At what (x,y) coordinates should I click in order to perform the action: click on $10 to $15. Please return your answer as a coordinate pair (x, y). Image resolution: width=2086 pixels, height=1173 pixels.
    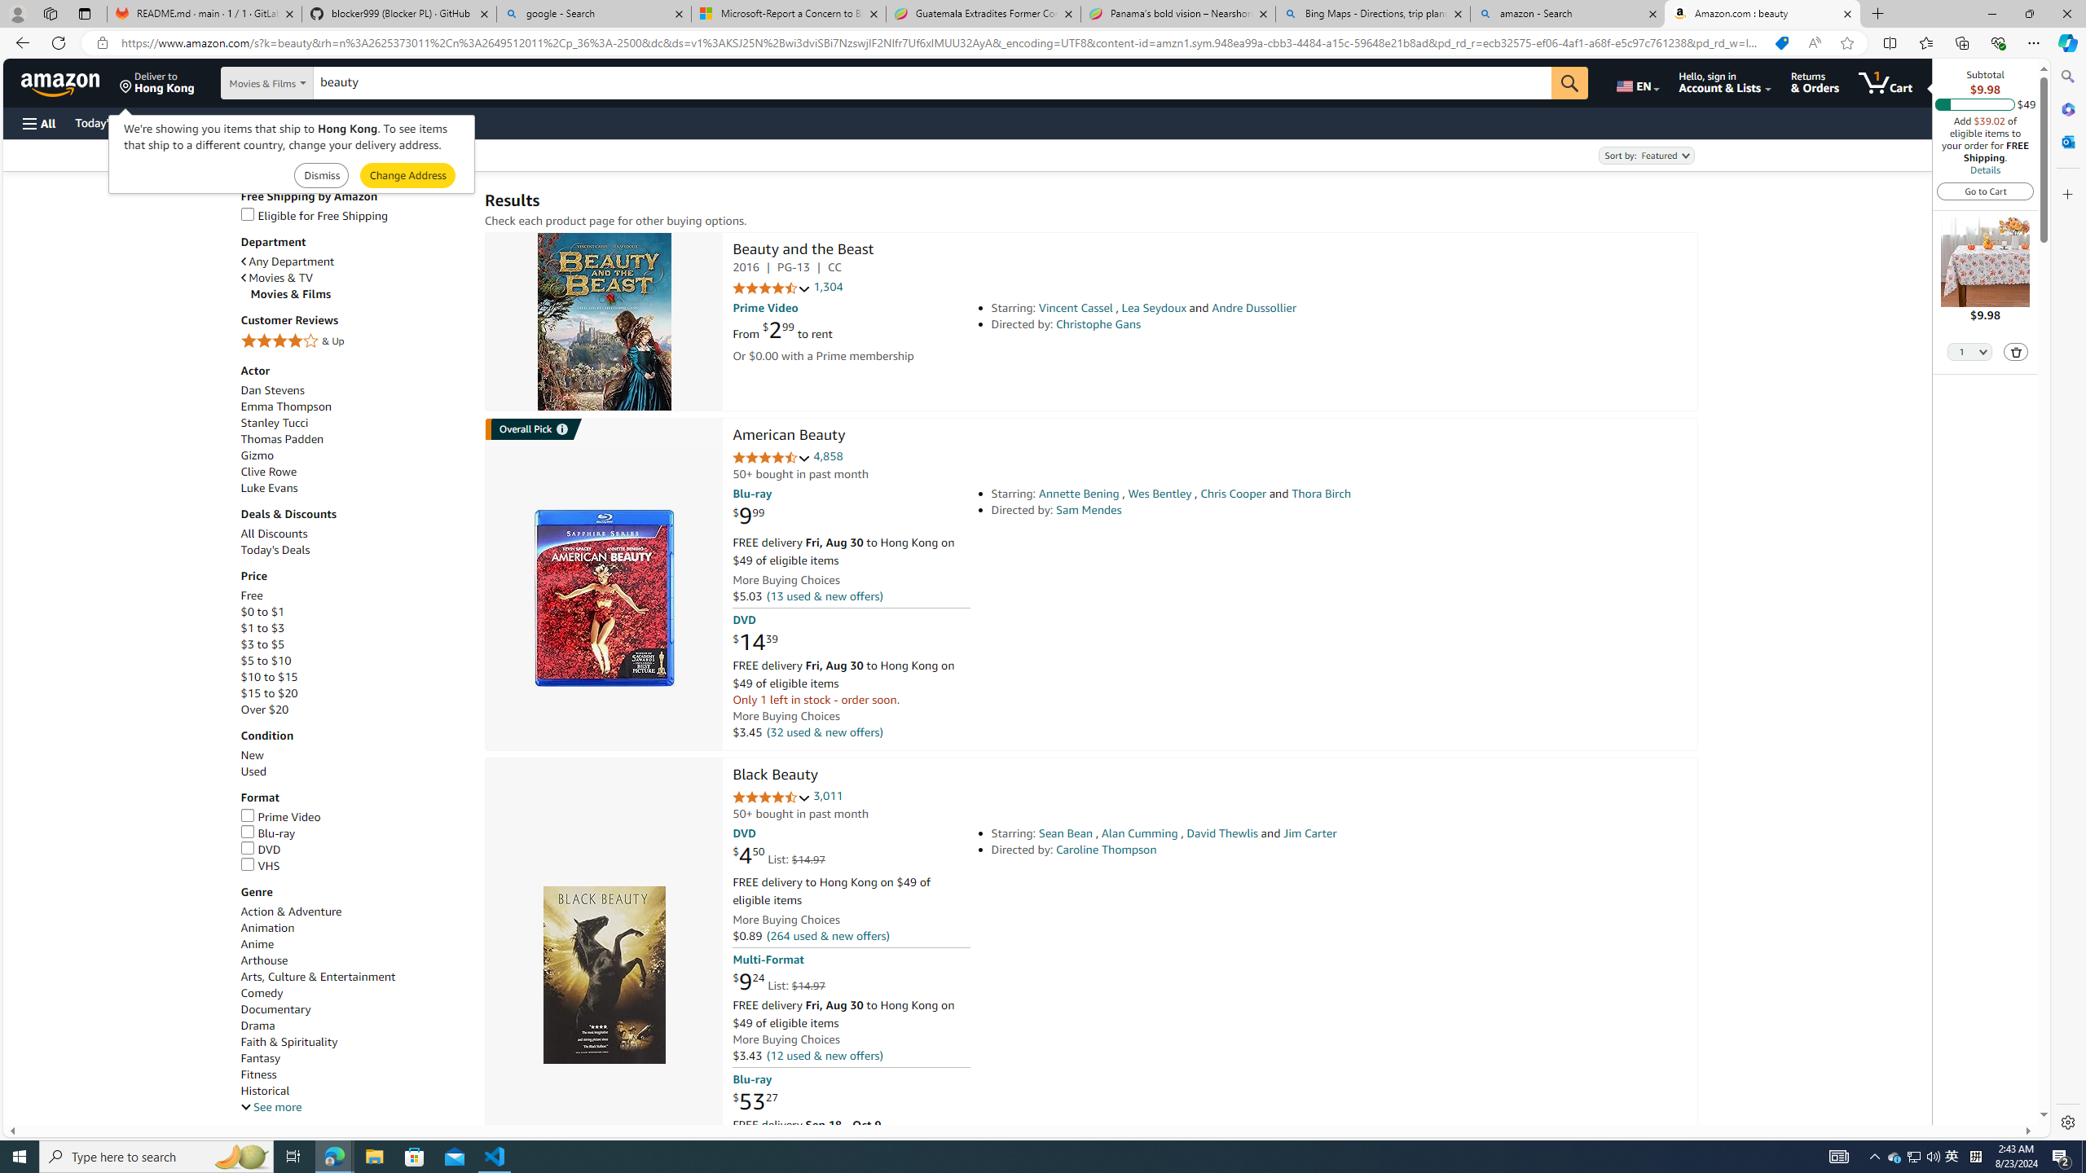
    Looking at the image, I should click on (354, 677).